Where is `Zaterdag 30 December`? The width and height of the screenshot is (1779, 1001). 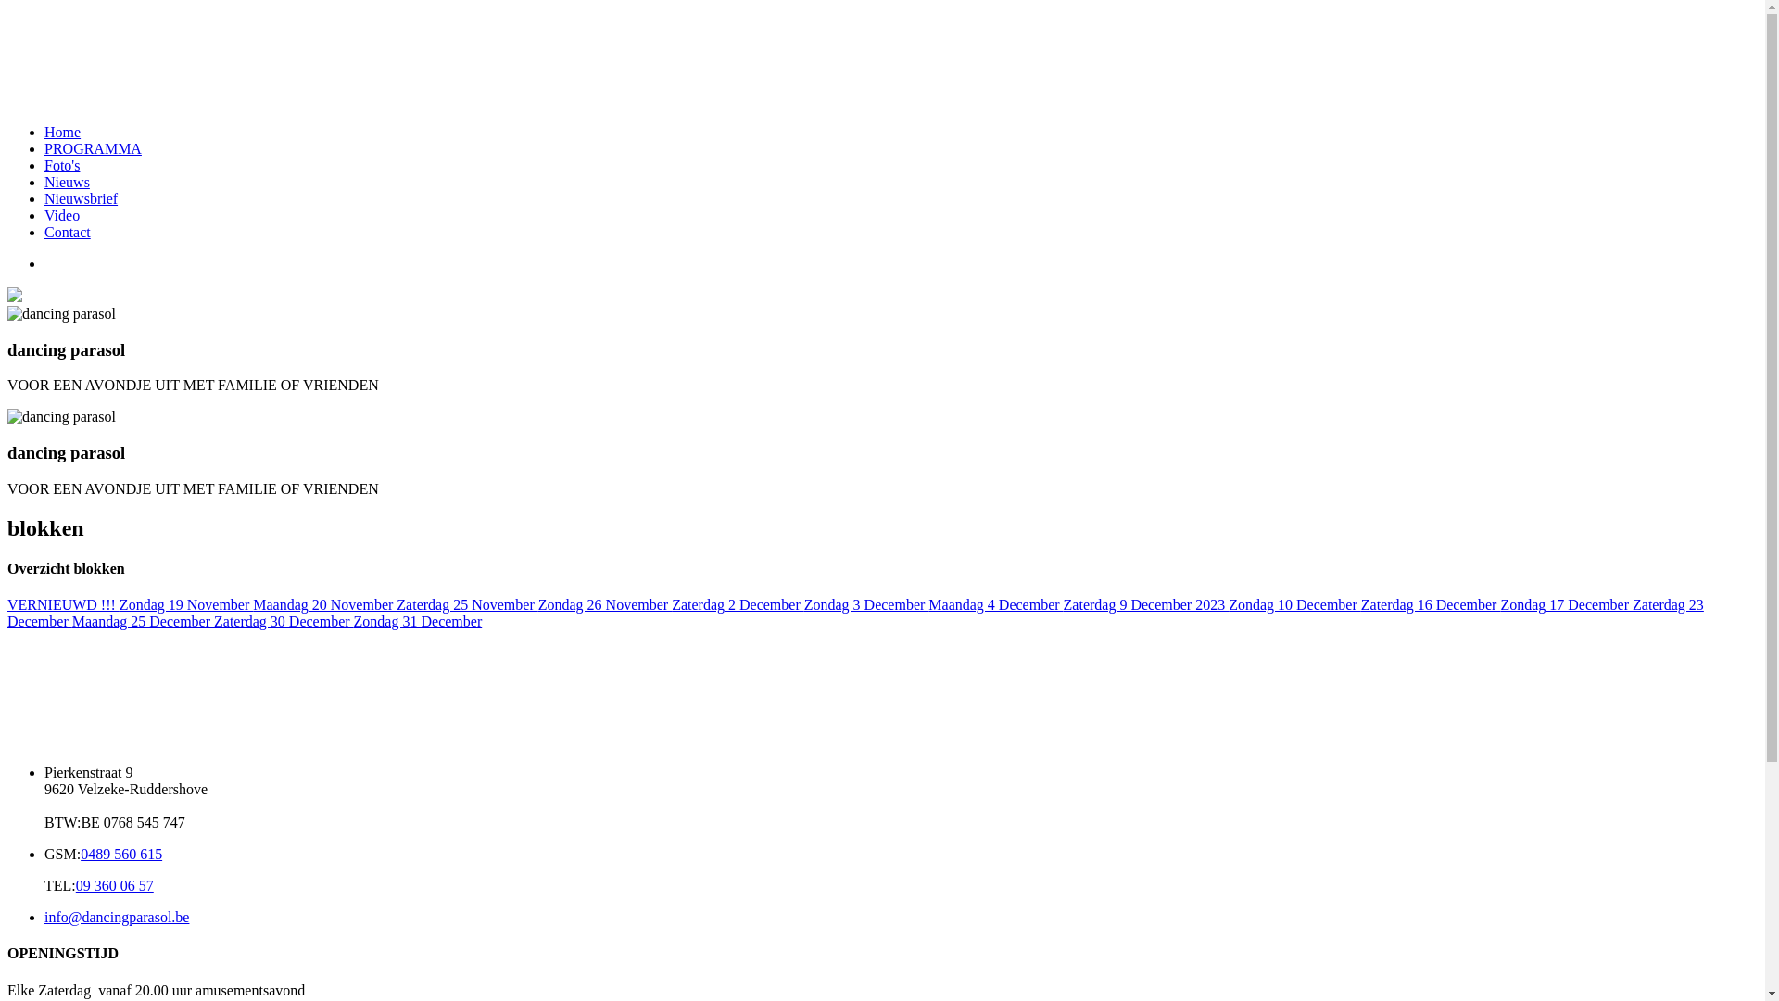
Zaterdag 30 December is located at coordinates (284, 621).